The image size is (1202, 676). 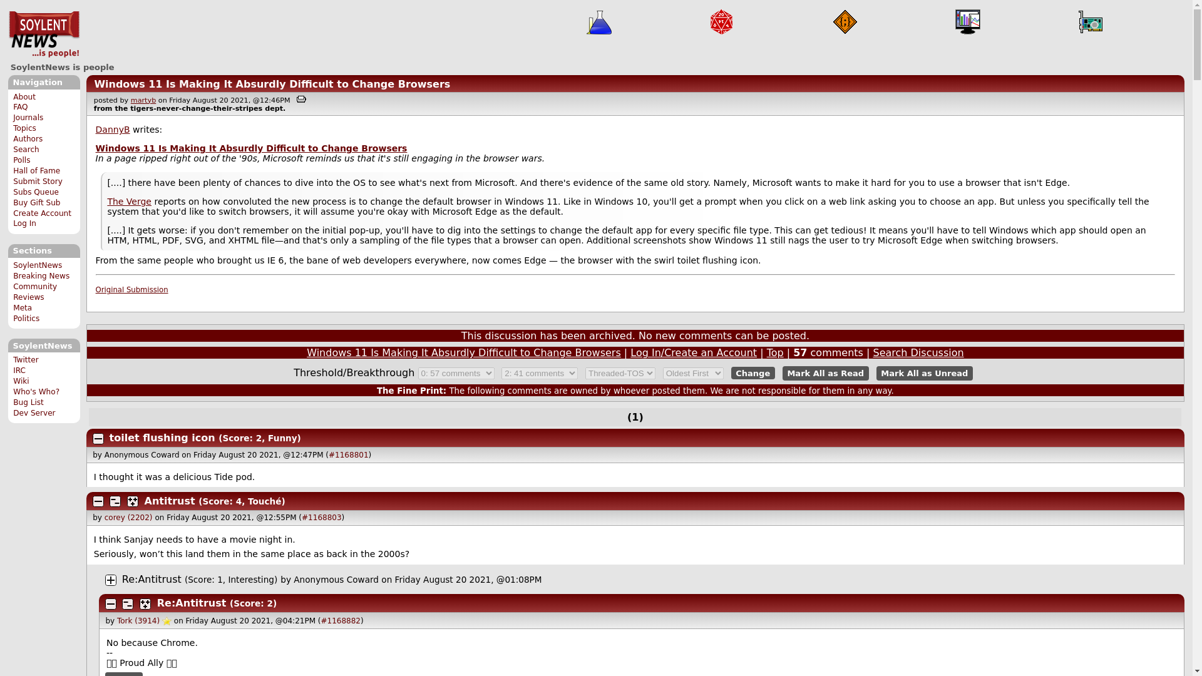 What do you see at coordinates (36, 170) in the screenshot?
I see `Hall of Fame` at bounding box center [36, 170].